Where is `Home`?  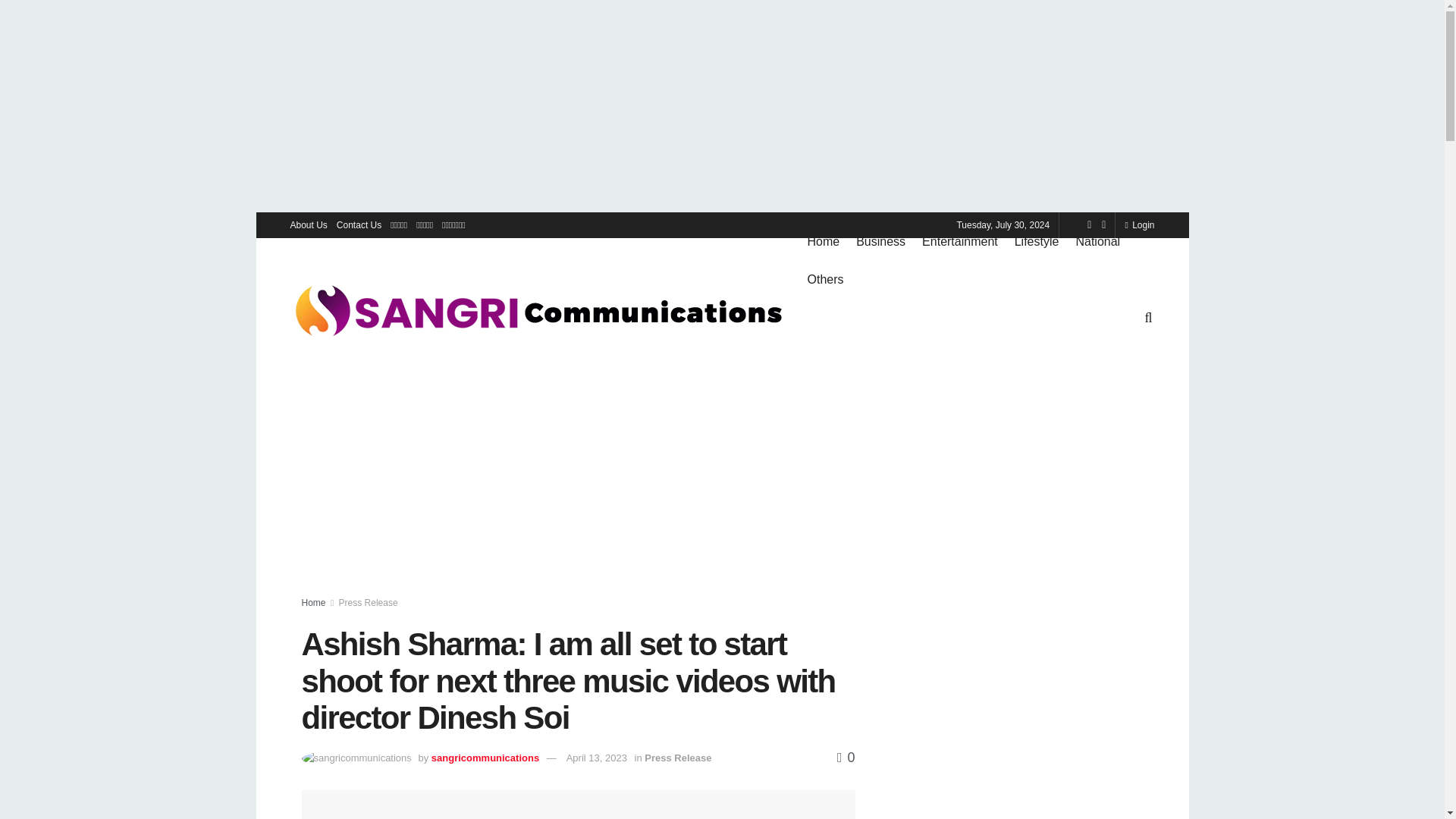
Home is located at coordinates (823, 241).